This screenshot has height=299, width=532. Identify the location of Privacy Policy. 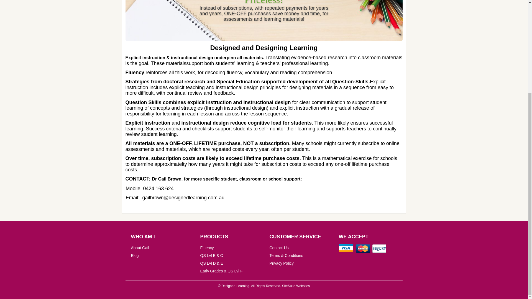
(281, 263).